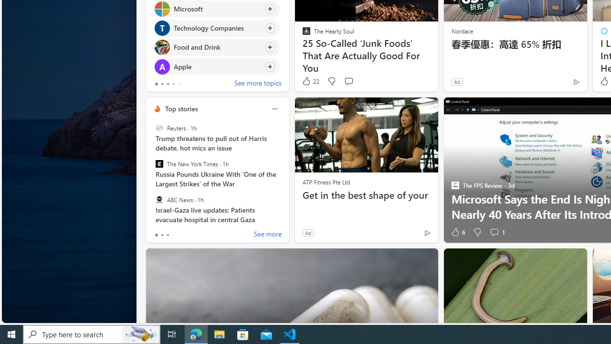  I want to click on ATP Fitness Pte Ltd, so click(326, 182).